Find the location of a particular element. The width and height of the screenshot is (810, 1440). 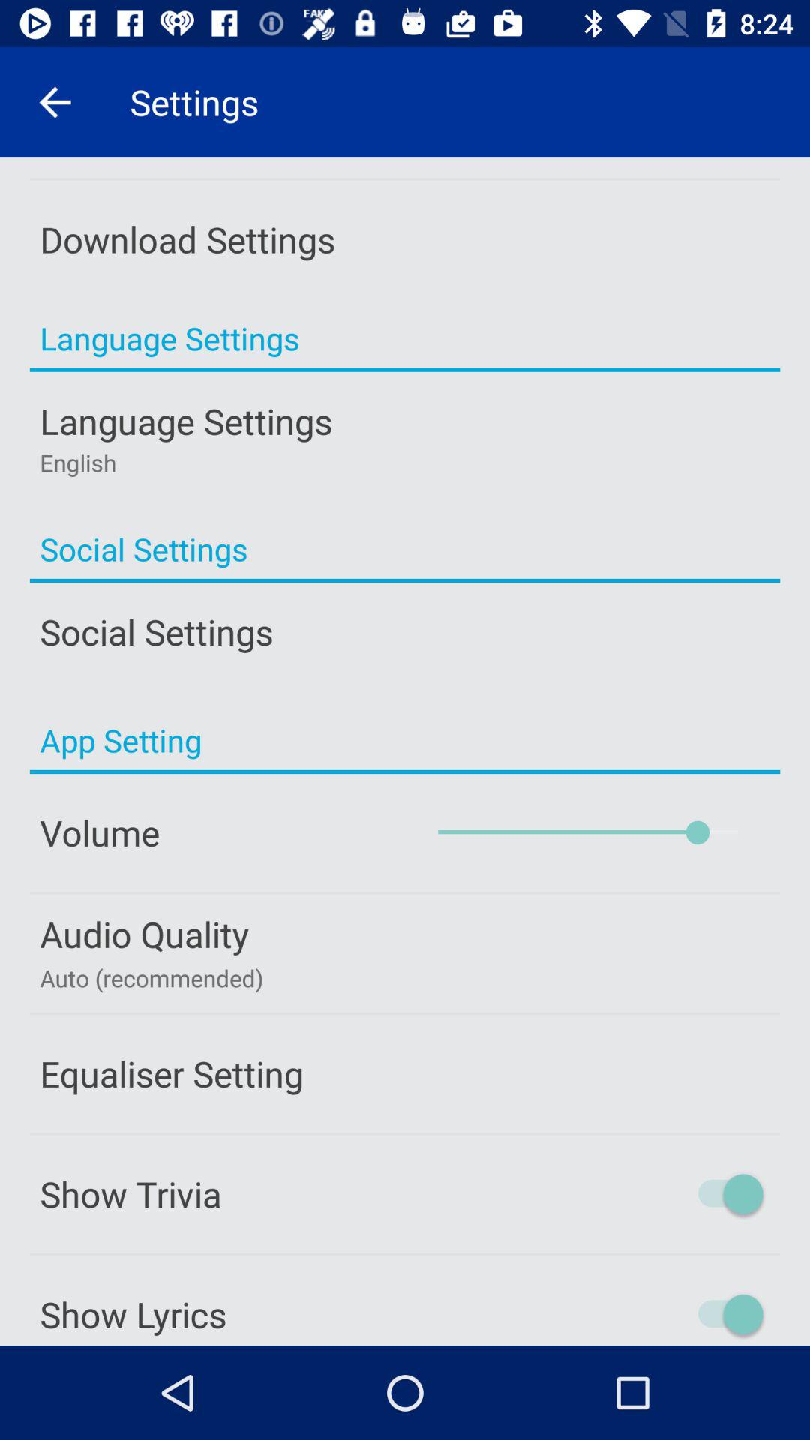

toggle off show lyrics is located at coordinates (667, 1314).